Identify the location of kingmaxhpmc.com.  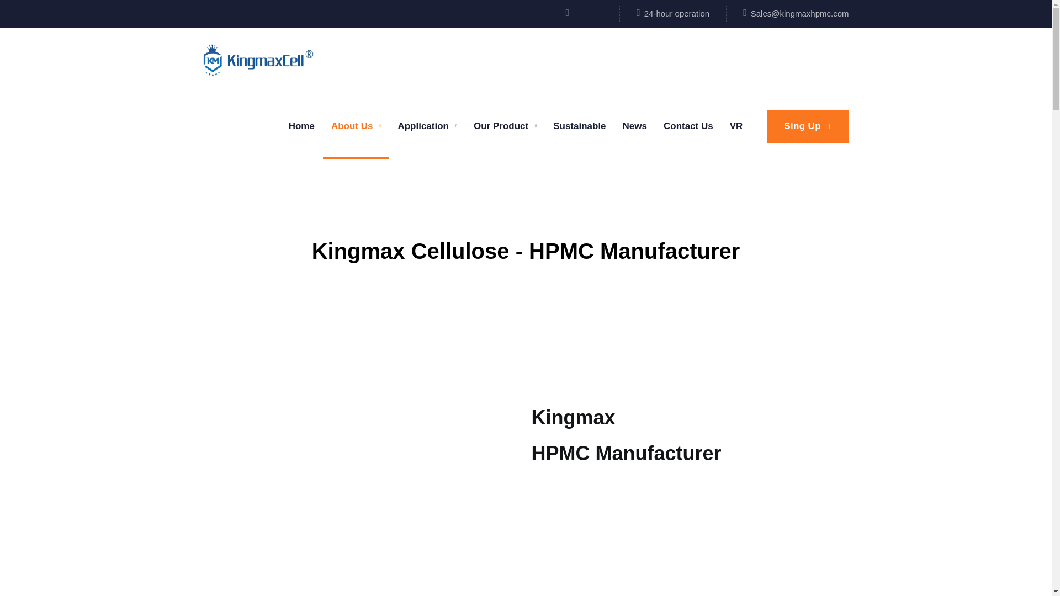
(258, 60).